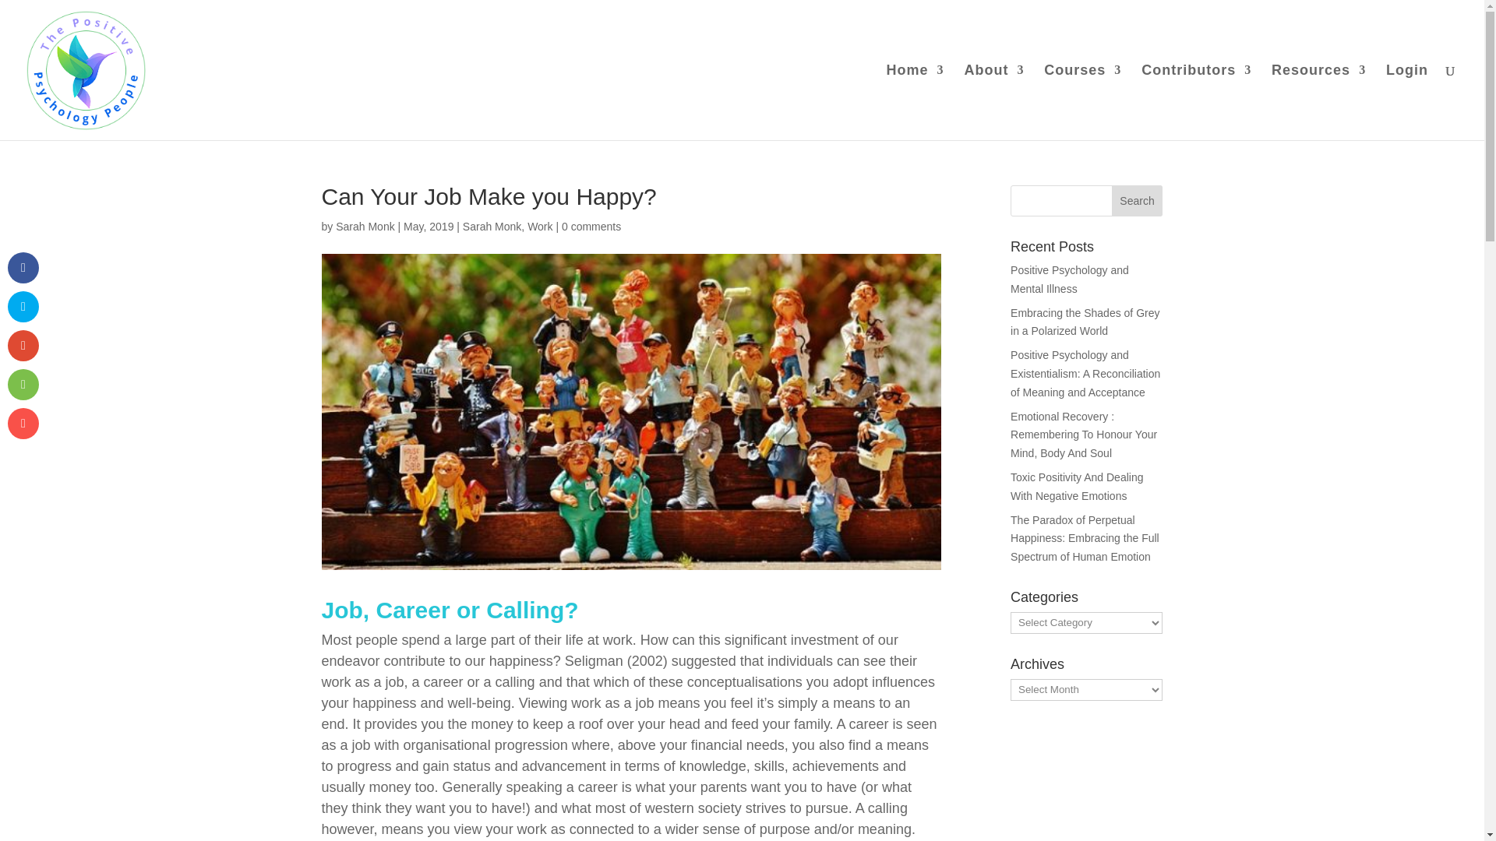 The height and width of the screenshot is (841, 1496). Describe the element at coordinates (1318, 103) in the screenshot. I see `Resources` at that location.